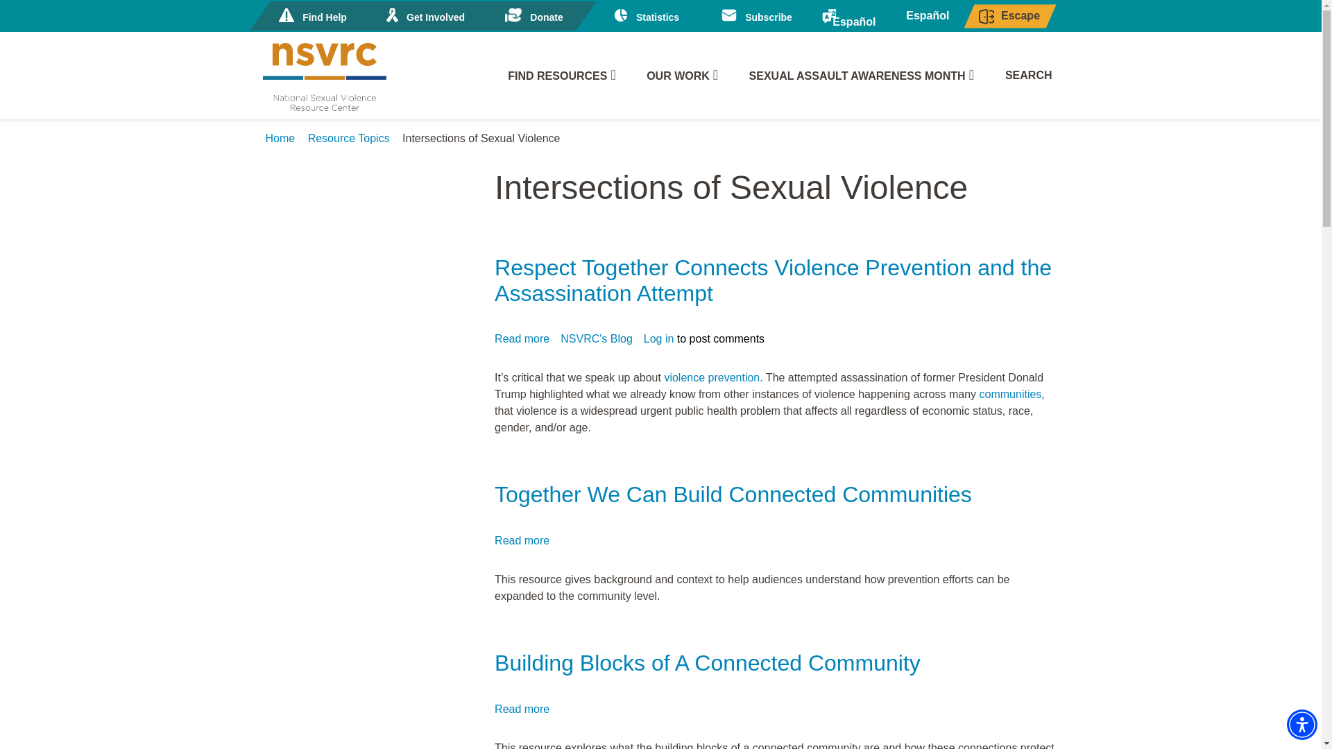 Image resolution: width=1332 pixels, height=749 pixels. What do you see at coordinates (311, 16) in the screenshot?
I see `Find Help` at bounding box center [311, 16].